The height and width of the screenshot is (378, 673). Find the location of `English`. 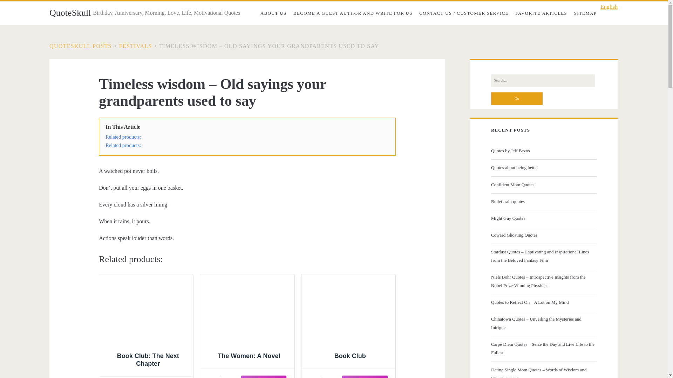

English is located at coordinates (607, 7).